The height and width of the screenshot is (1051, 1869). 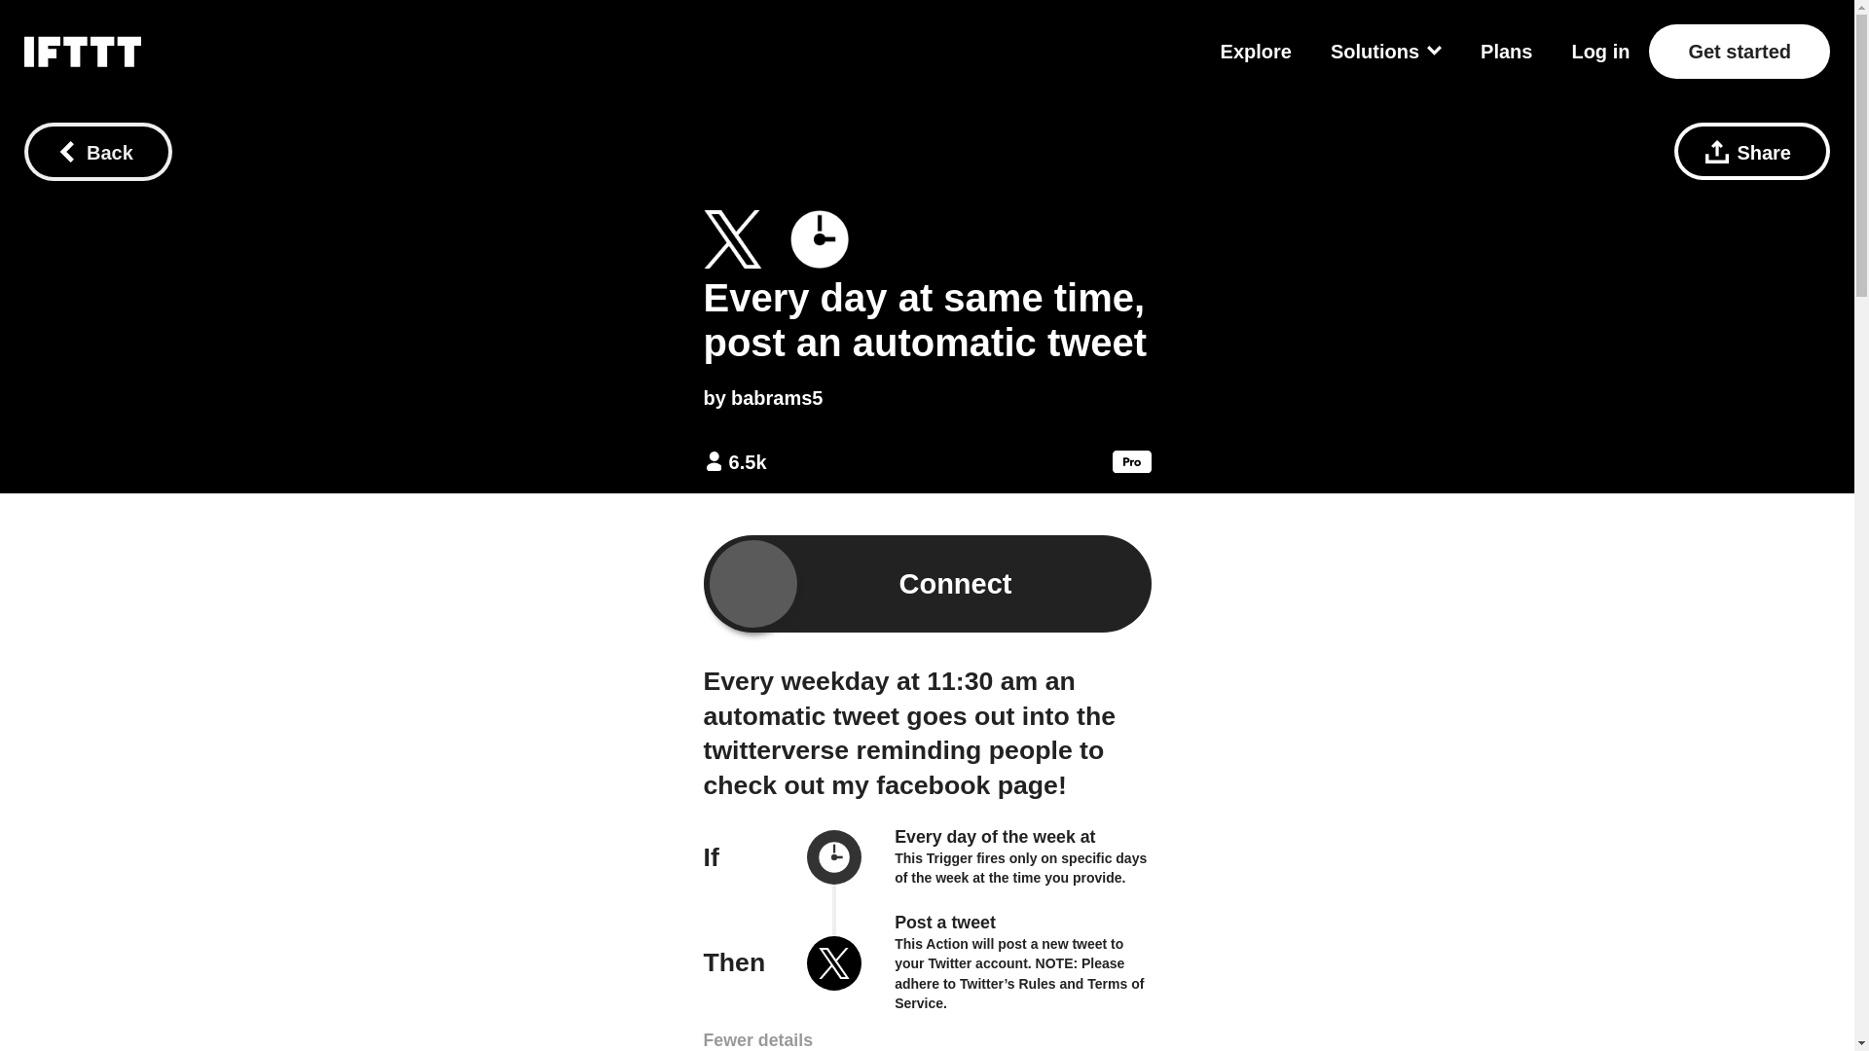 I want to click on Twitter, so click(x=834, y=965).